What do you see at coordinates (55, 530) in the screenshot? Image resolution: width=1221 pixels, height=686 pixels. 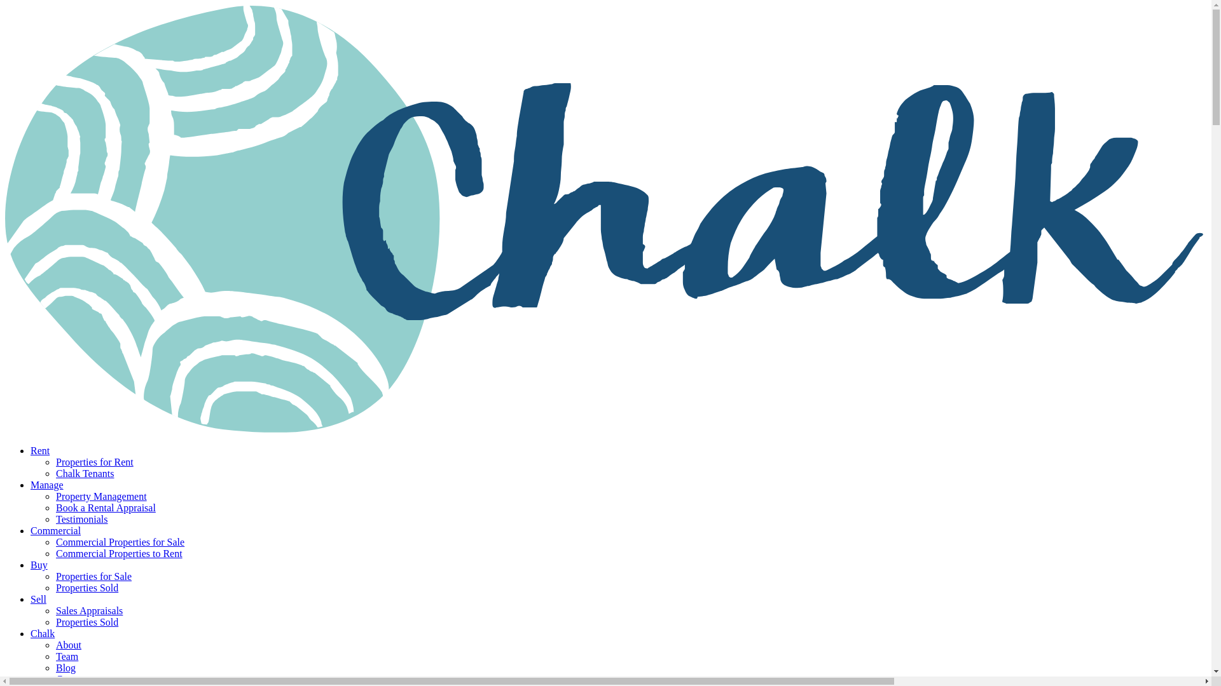 I see `Commercial` at bounding box center [55, 530].